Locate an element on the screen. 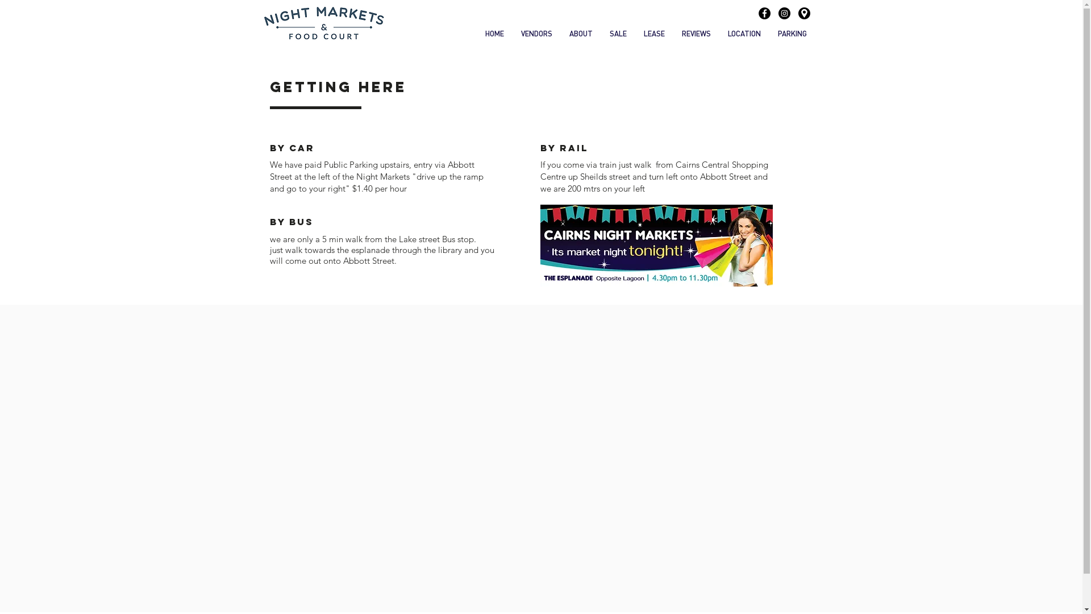  ABOUT is located at coordinates (581, 34).